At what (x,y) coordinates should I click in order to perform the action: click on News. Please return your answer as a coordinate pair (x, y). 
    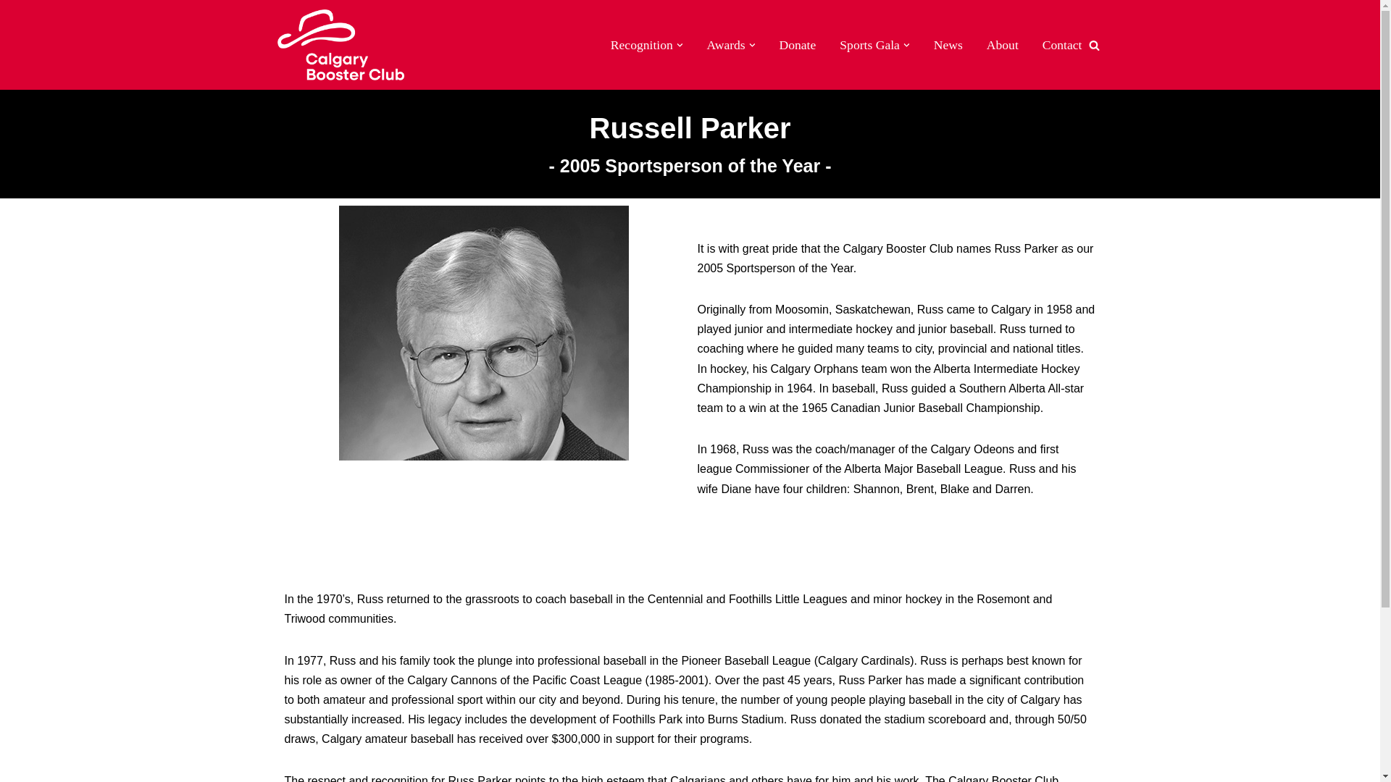
    Looking at the image, I should click on (948, 44).